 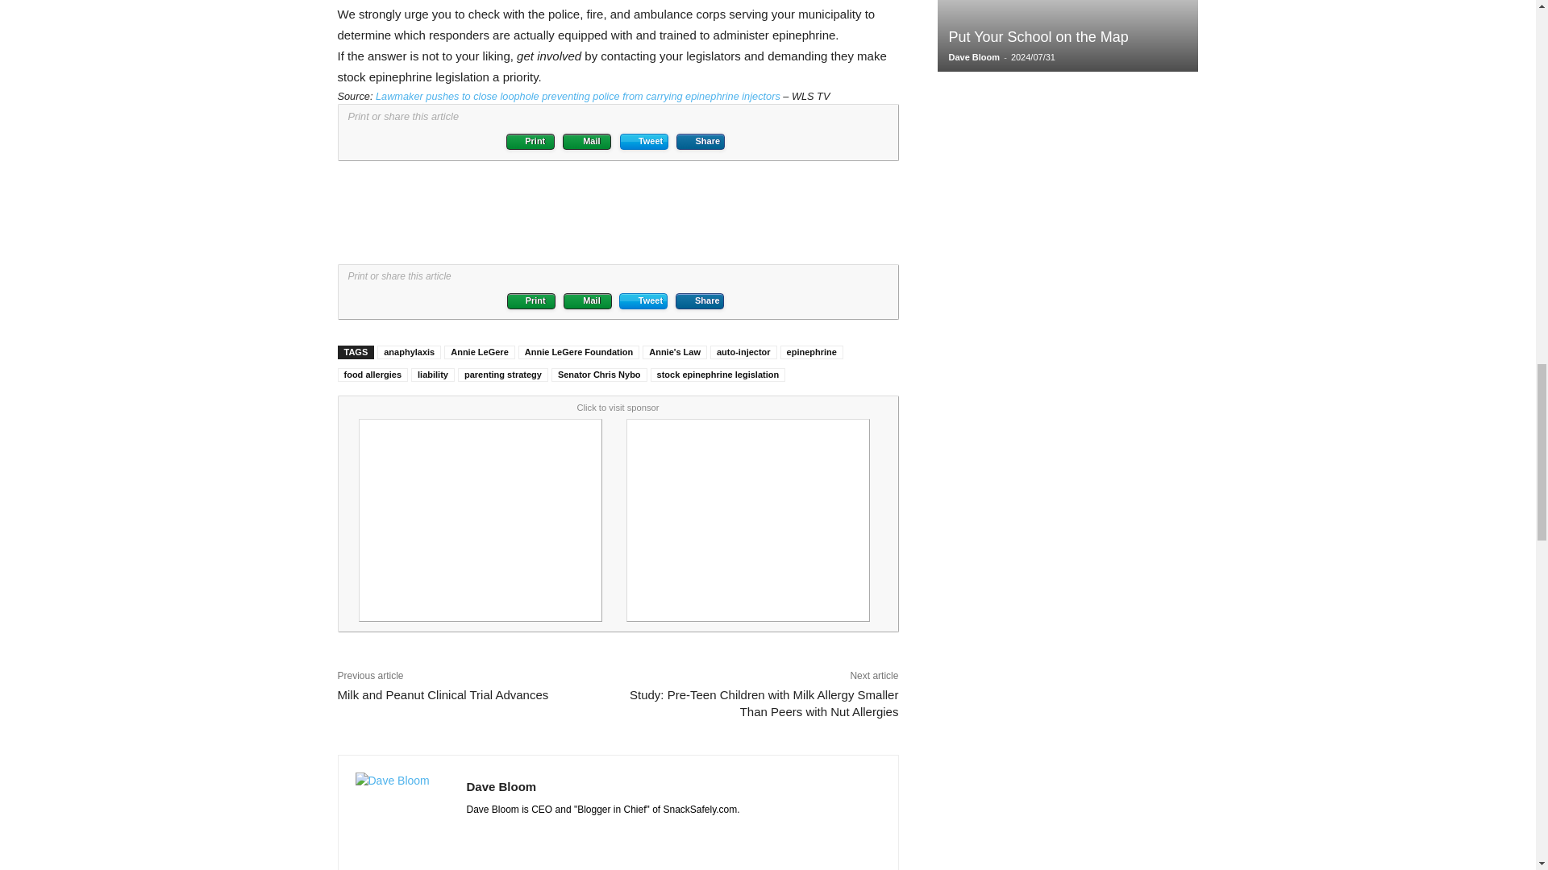 What do you see at coordinates (587, 142) in the screenshot?
I see `E-mail a link to this page` at bounding box center [587, 142].